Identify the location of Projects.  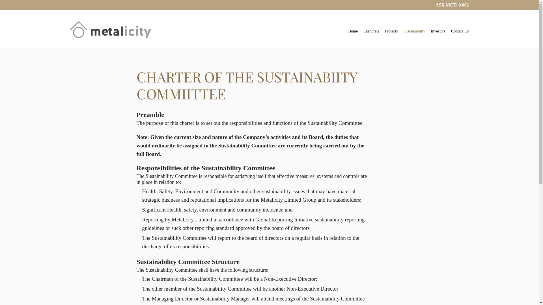
(391, 33).